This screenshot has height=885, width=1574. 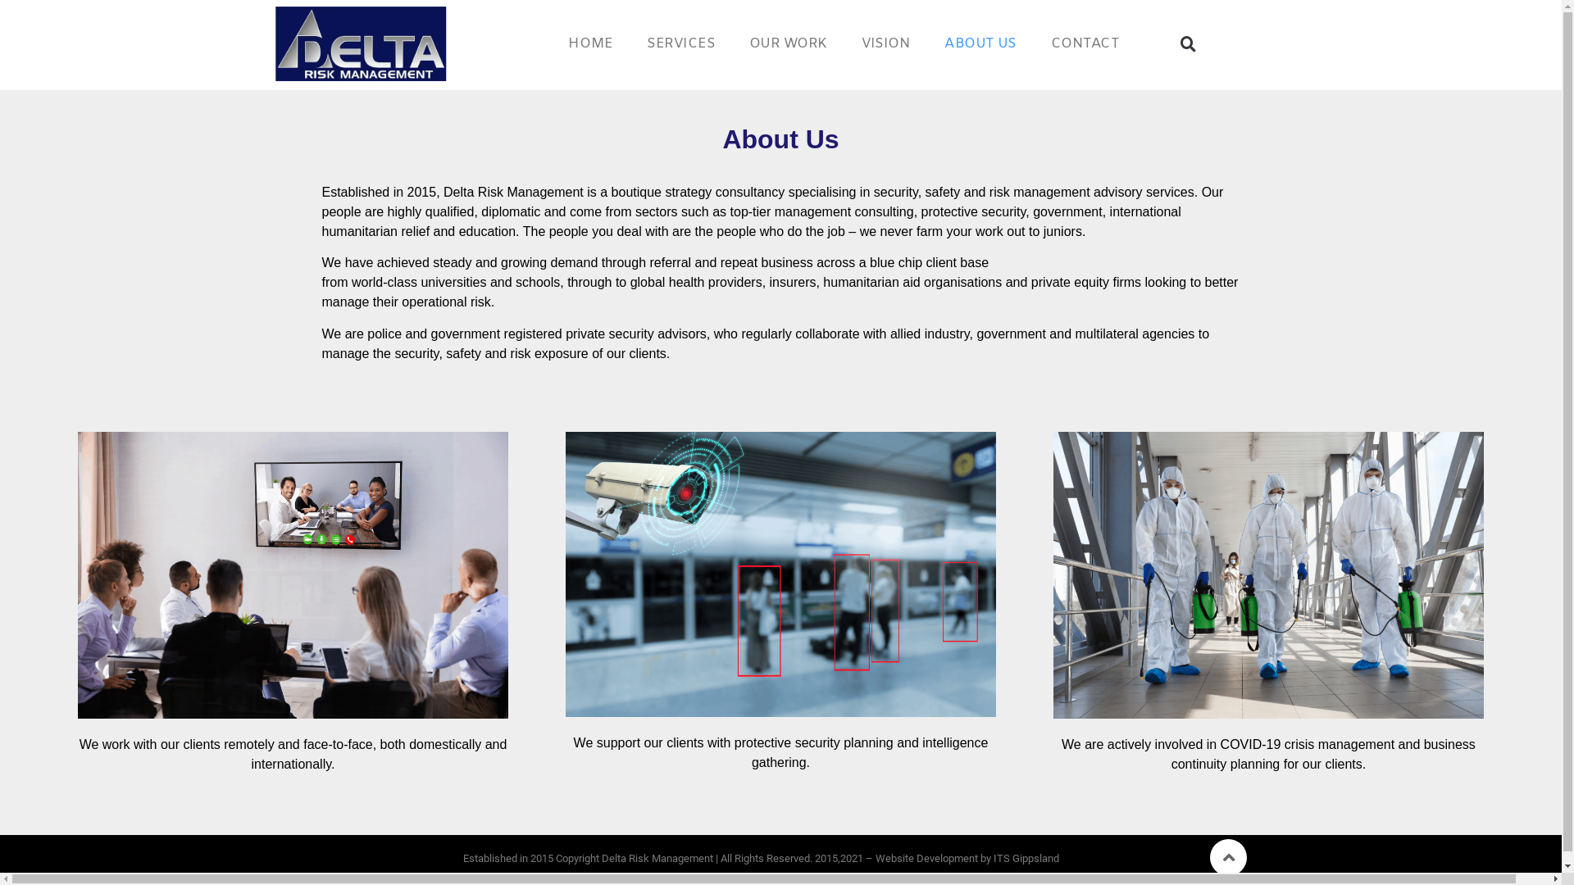 I want to click on SERVICES, so click(x=679, y=43).